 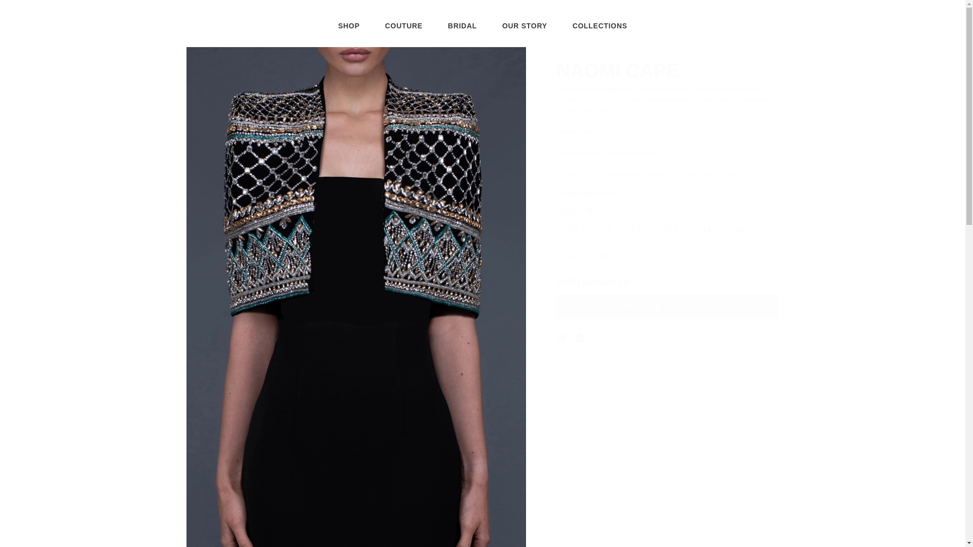 I want to click on Add to wishlist, so click(x=799, y=306).